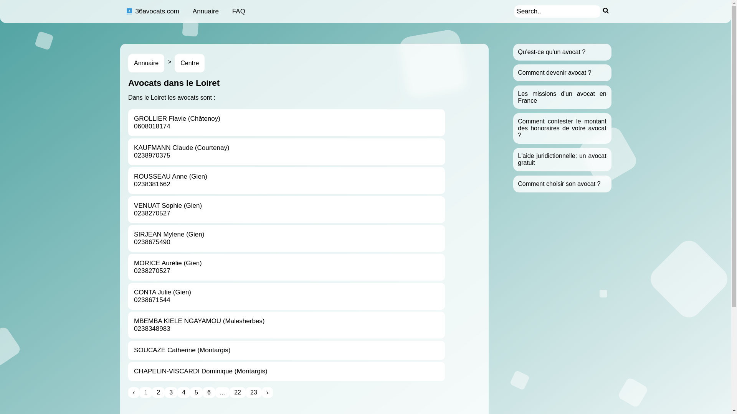 Image resolution: width=737 pixels, height=414 pixels. Describe the element at coordinates (146, 63) in the screenshot. I see `Annuaire` at that location.